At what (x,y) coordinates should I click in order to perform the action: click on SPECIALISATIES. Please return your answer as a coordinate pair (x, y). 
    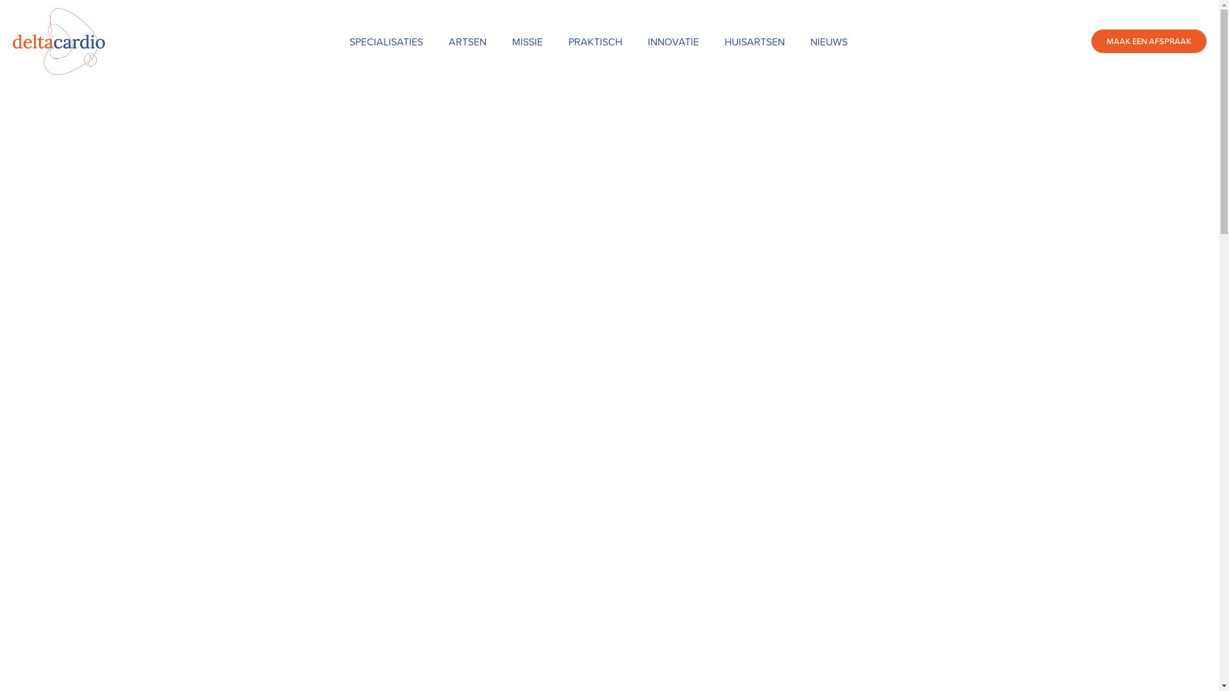
    Looking at the image, I should click on (387, 42).